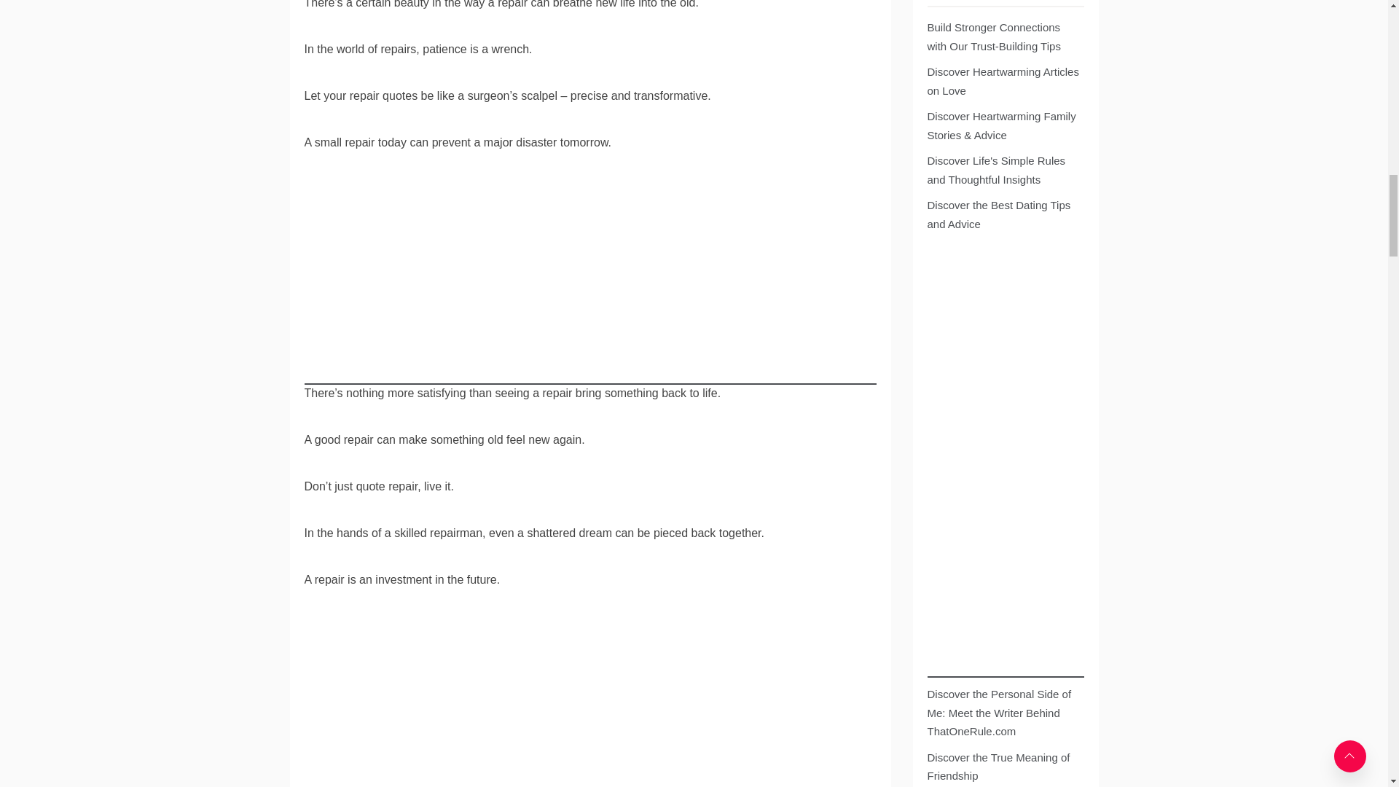 The image size is (1399, 787). What do you see at coordinates (590, 283) in the screenshot?
I see `Advertisement` at bounding box center [590, 283].